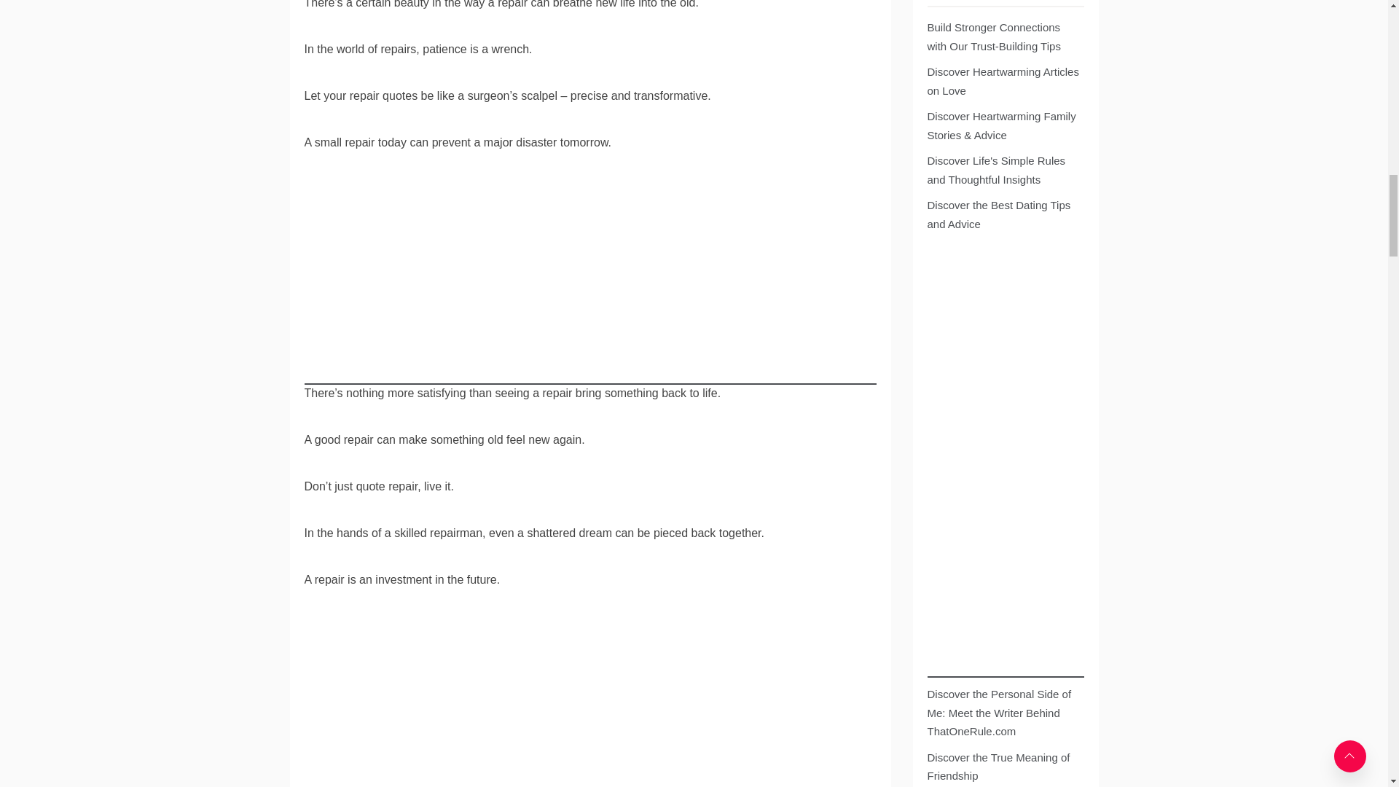 The image size is (1399, 787). What do you see at coordinates (590, 283) in the screenshot?
I see `Advertisement` at bounding box center [590, 283].